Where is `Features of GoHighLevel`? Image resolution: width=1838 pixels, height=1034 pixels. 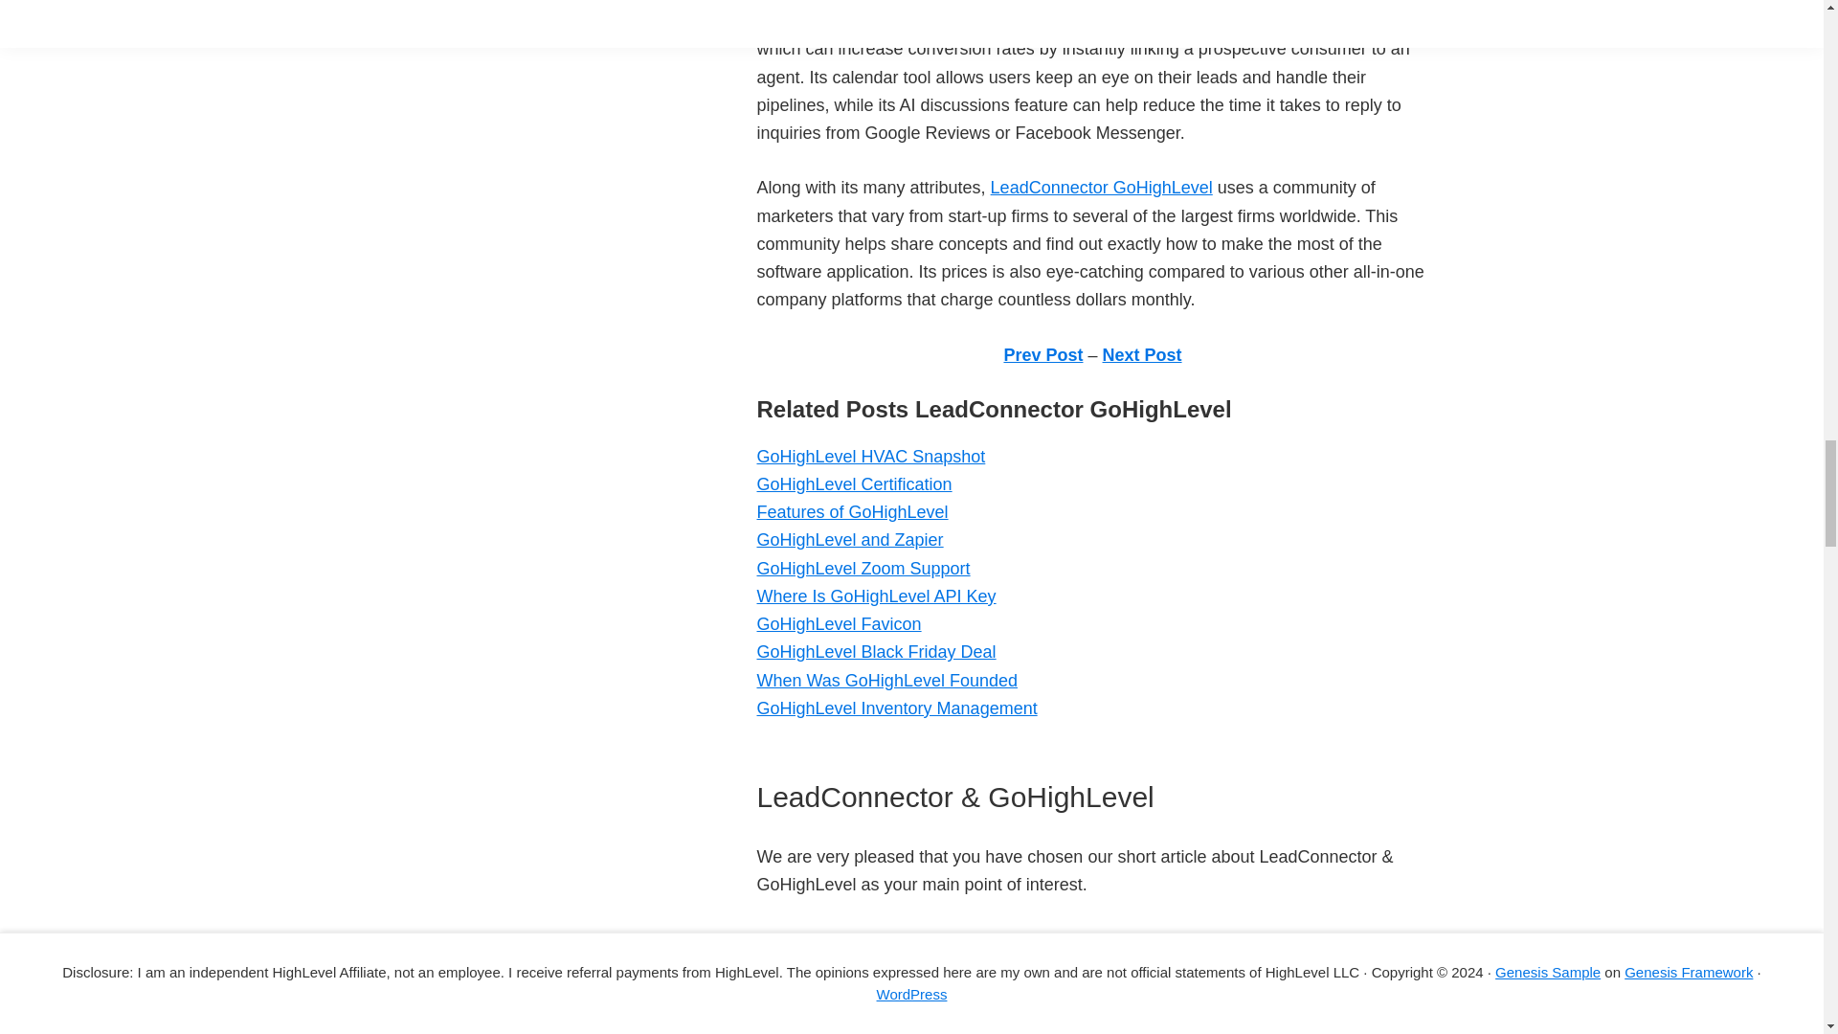 Features of GoHighLevel is located at coordinates (852, 511).